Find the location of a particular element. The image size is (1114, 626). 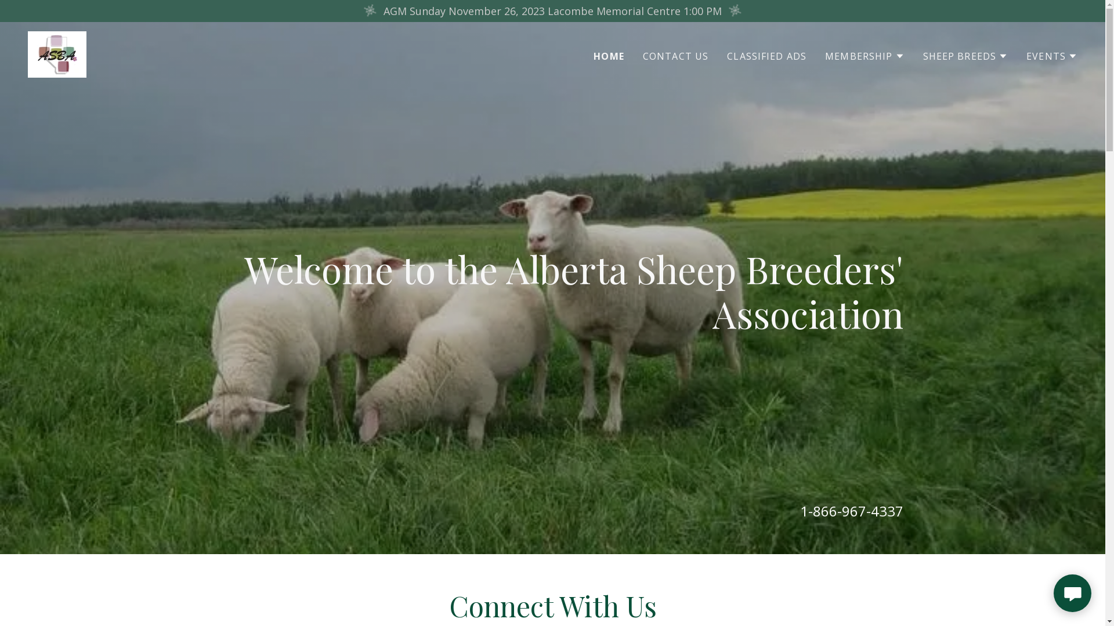

MEMBERSHIP is located at coordinates (865, 56).